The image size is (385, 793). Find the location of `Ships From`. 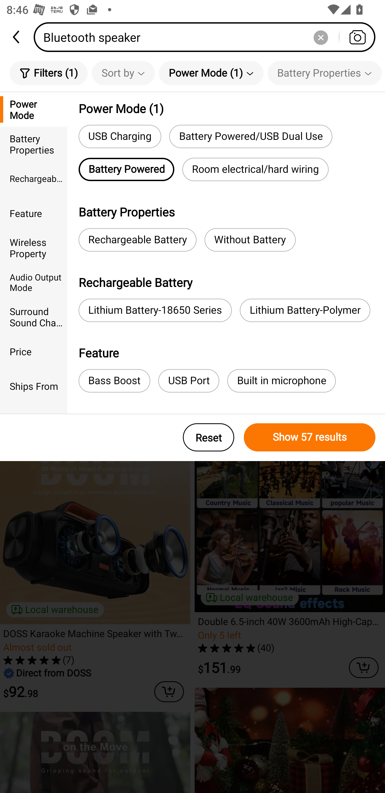

Ships From is located at coordinates (34, 386).